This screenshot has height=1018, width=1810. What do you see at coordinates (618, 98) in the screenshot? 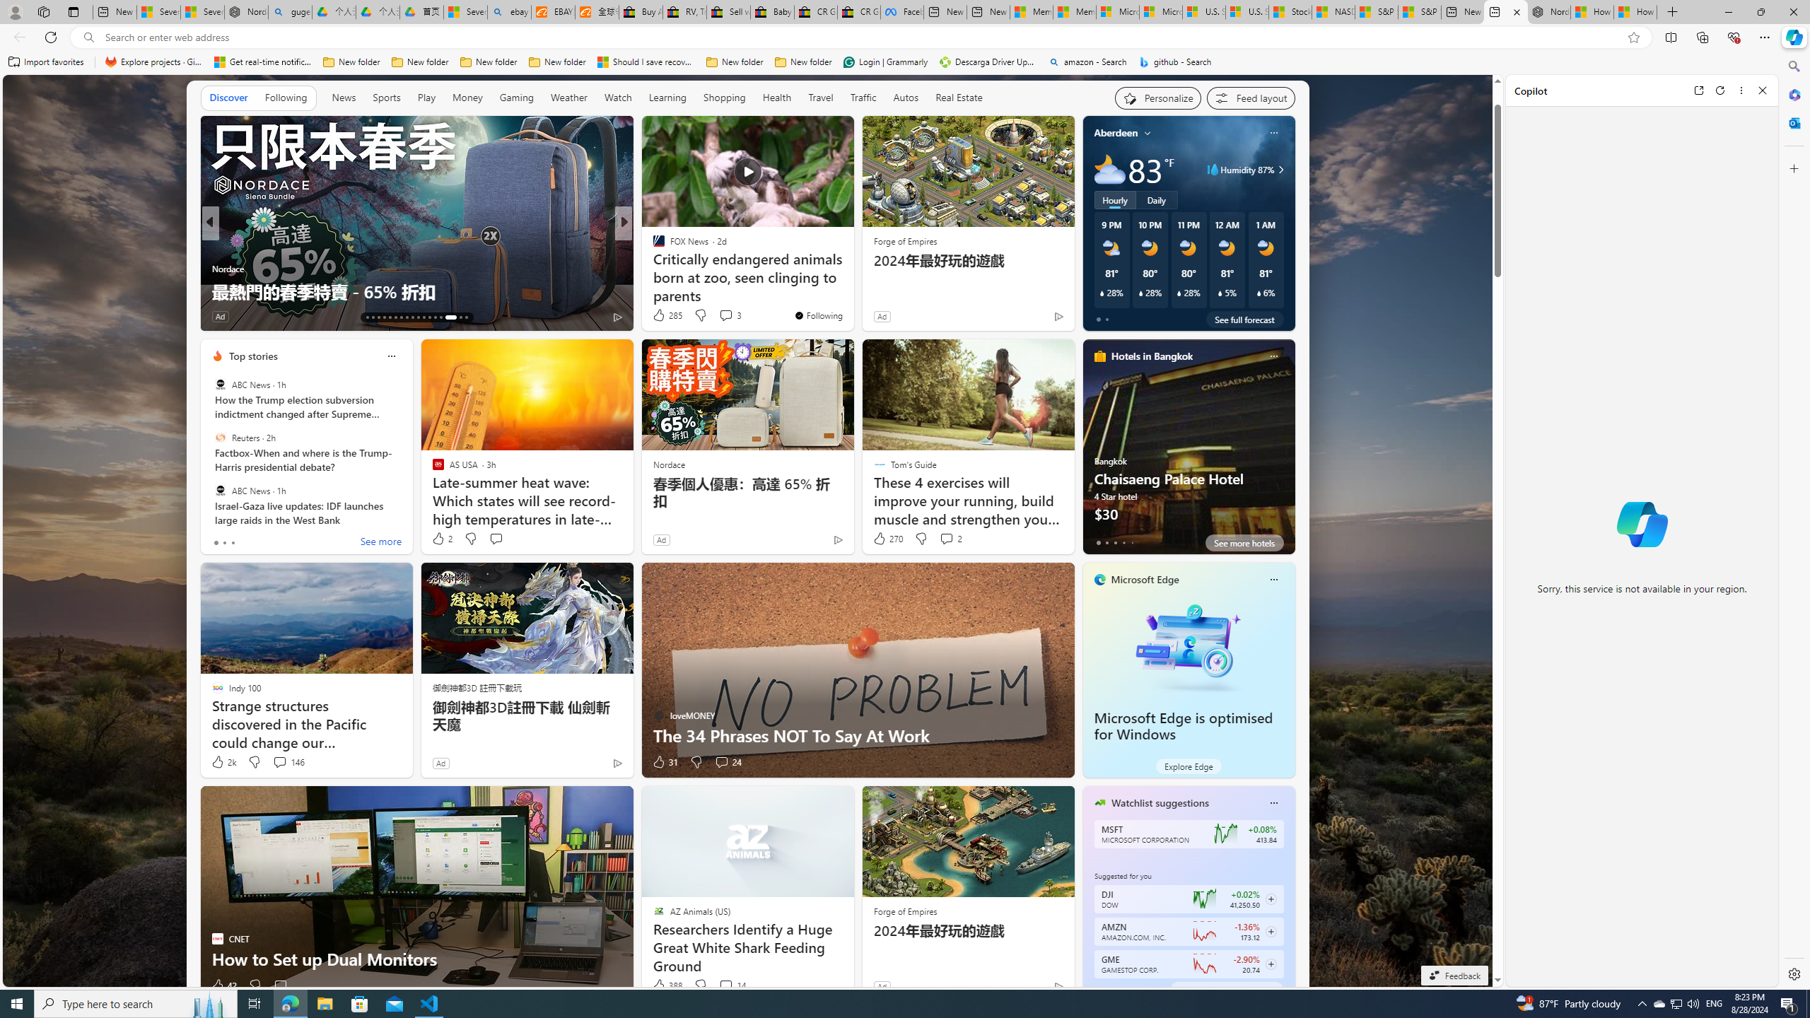
I see `Watch` at bounding box center [618, 98].